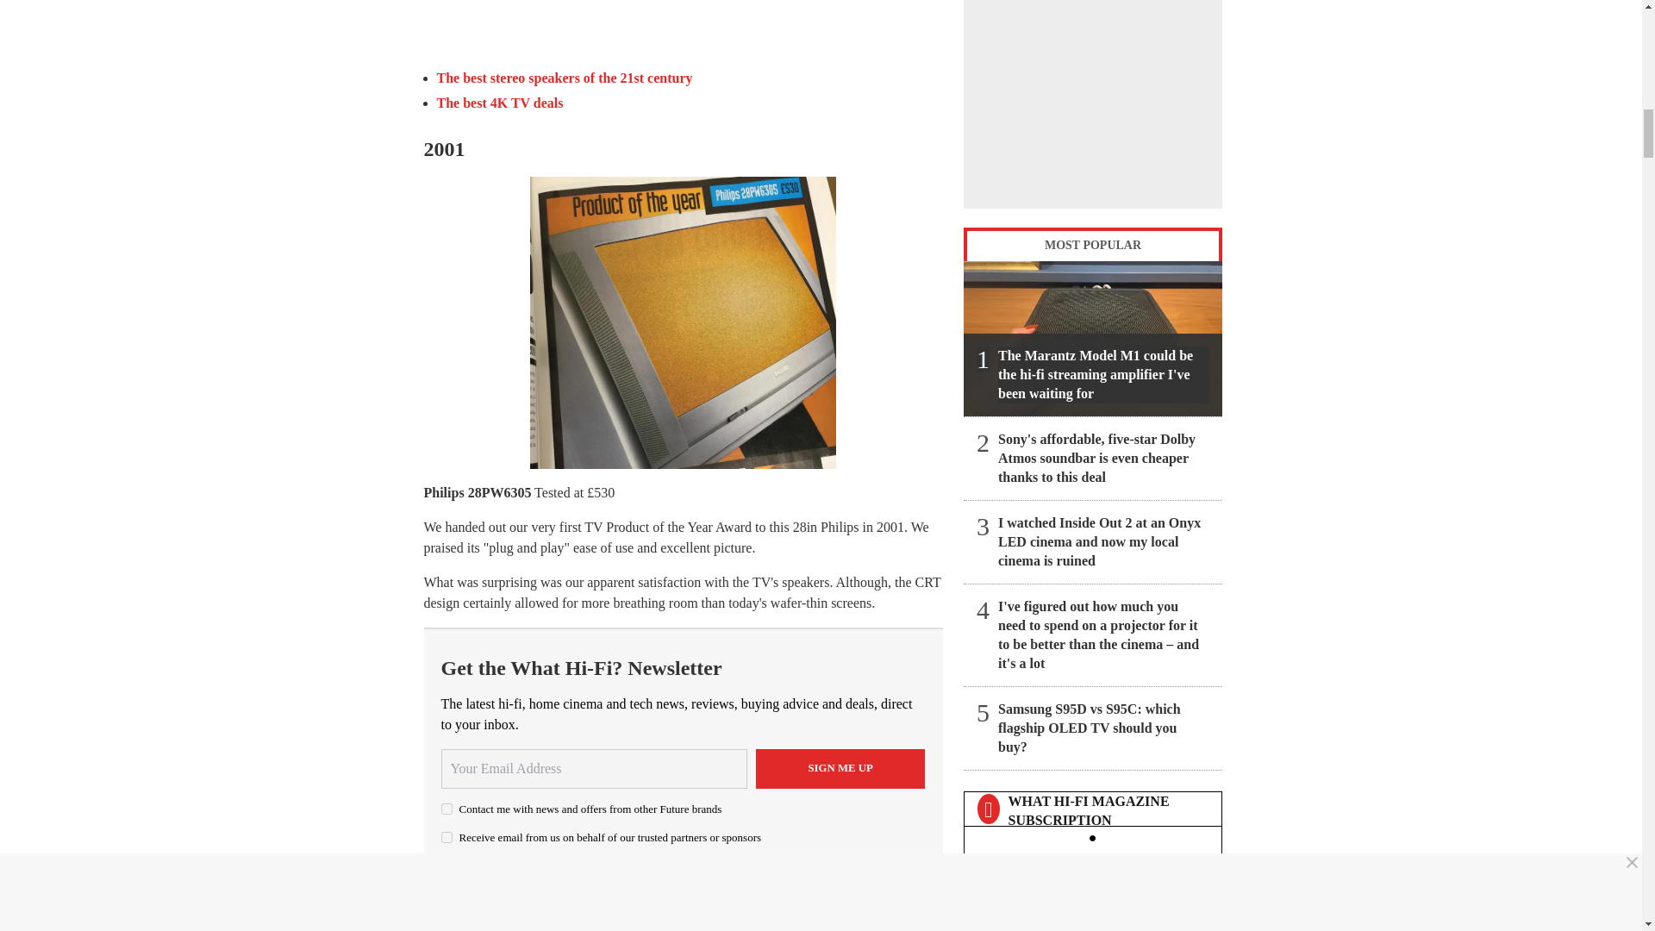 This screenshot has height=931, width=1655. What do you see at coordinates (447, 809) in the screenshot?
I see `on` at bounding box center [447, 809].